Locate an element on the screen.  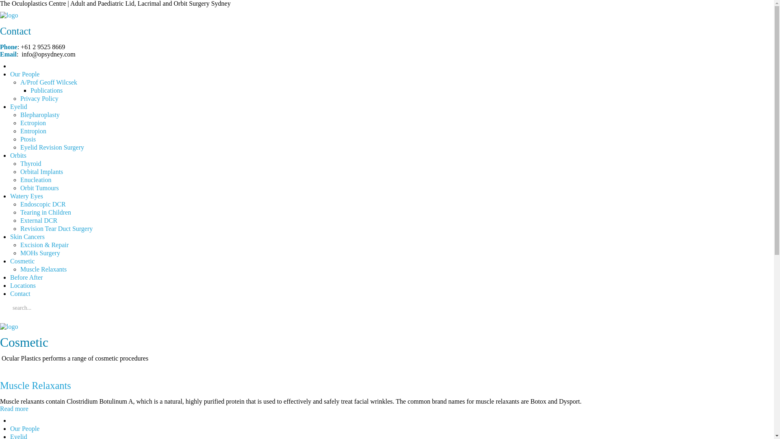
Our People is located at coordinates (25, 428).